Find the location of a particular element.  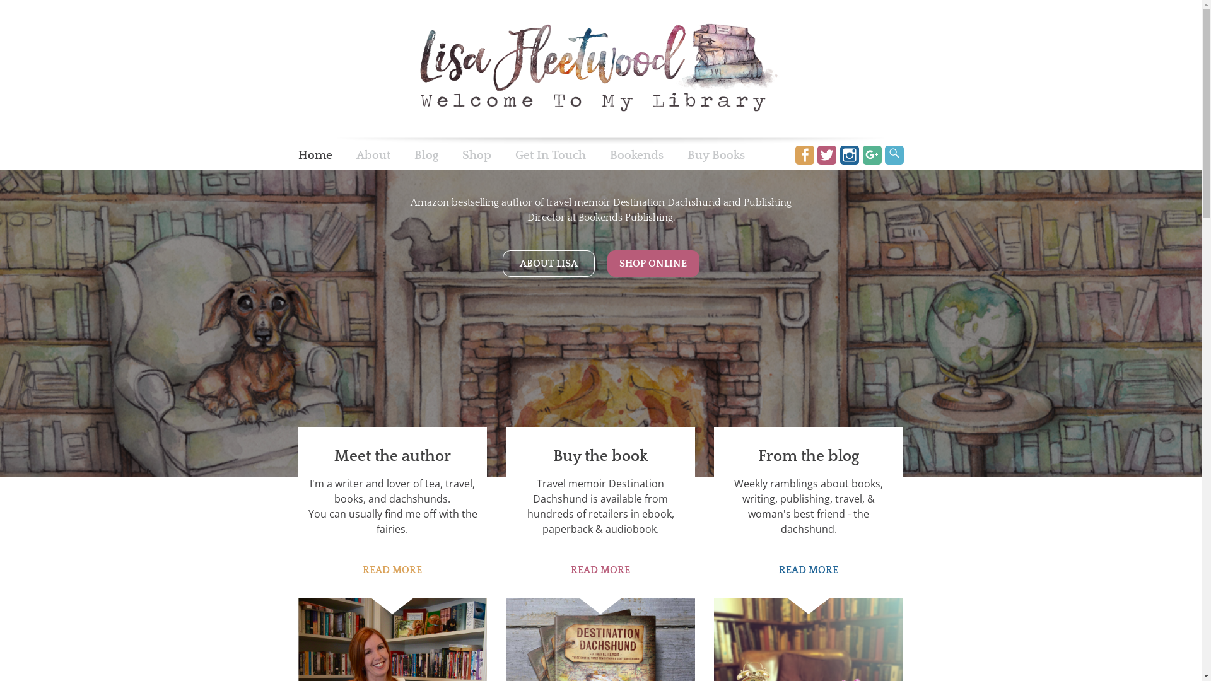

Search is located at coordinates (894, 155).